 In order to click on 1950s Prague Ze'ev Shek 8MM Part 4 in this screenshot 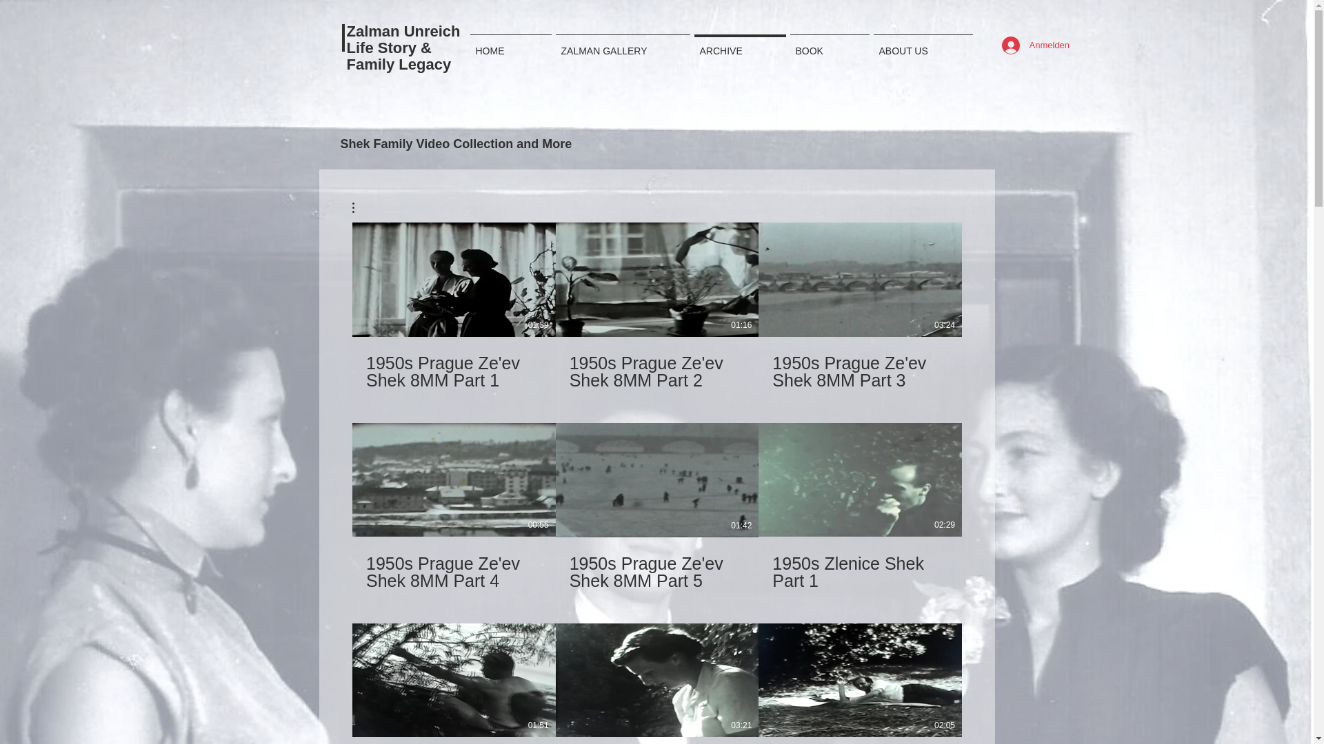, I will do `click(453, 564)`.